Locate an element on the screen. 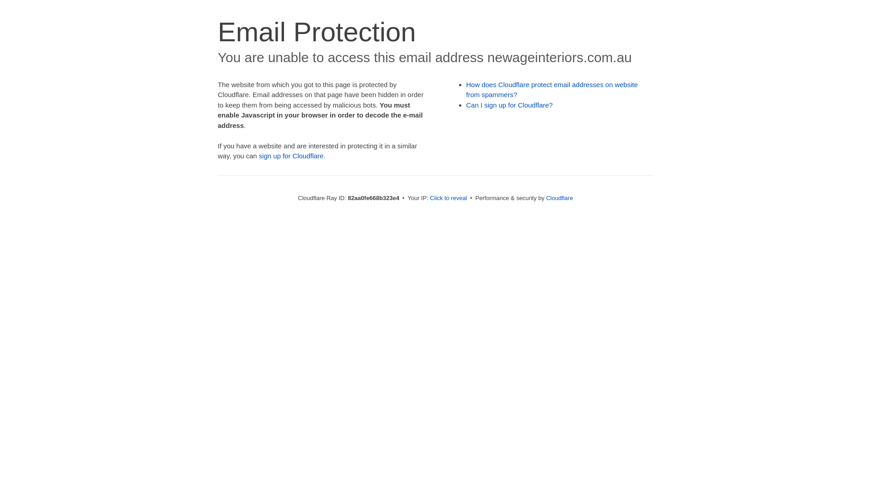 Image resolution: width=871 pixels, height=490 pixels. Can I sign up for Cloudflare? is located at coordinates (510, 105).